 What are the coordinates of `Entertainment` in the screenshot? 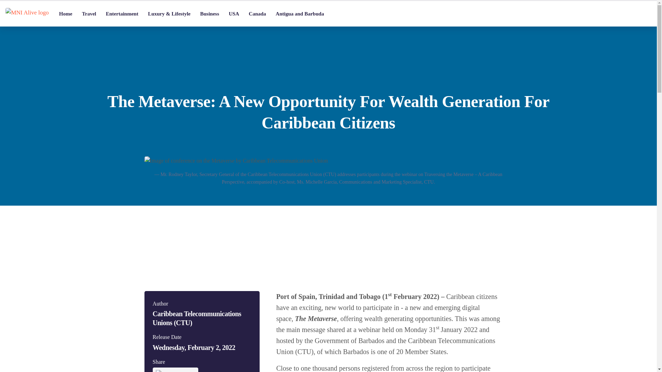 It's located at (122, 14).